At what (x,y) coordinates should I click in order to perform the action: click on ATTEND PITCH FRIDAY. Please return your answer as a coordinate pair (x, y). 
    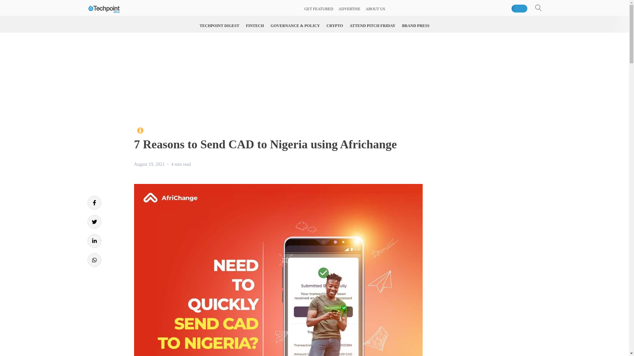
    Looking at the image, I should click on (372, 26).